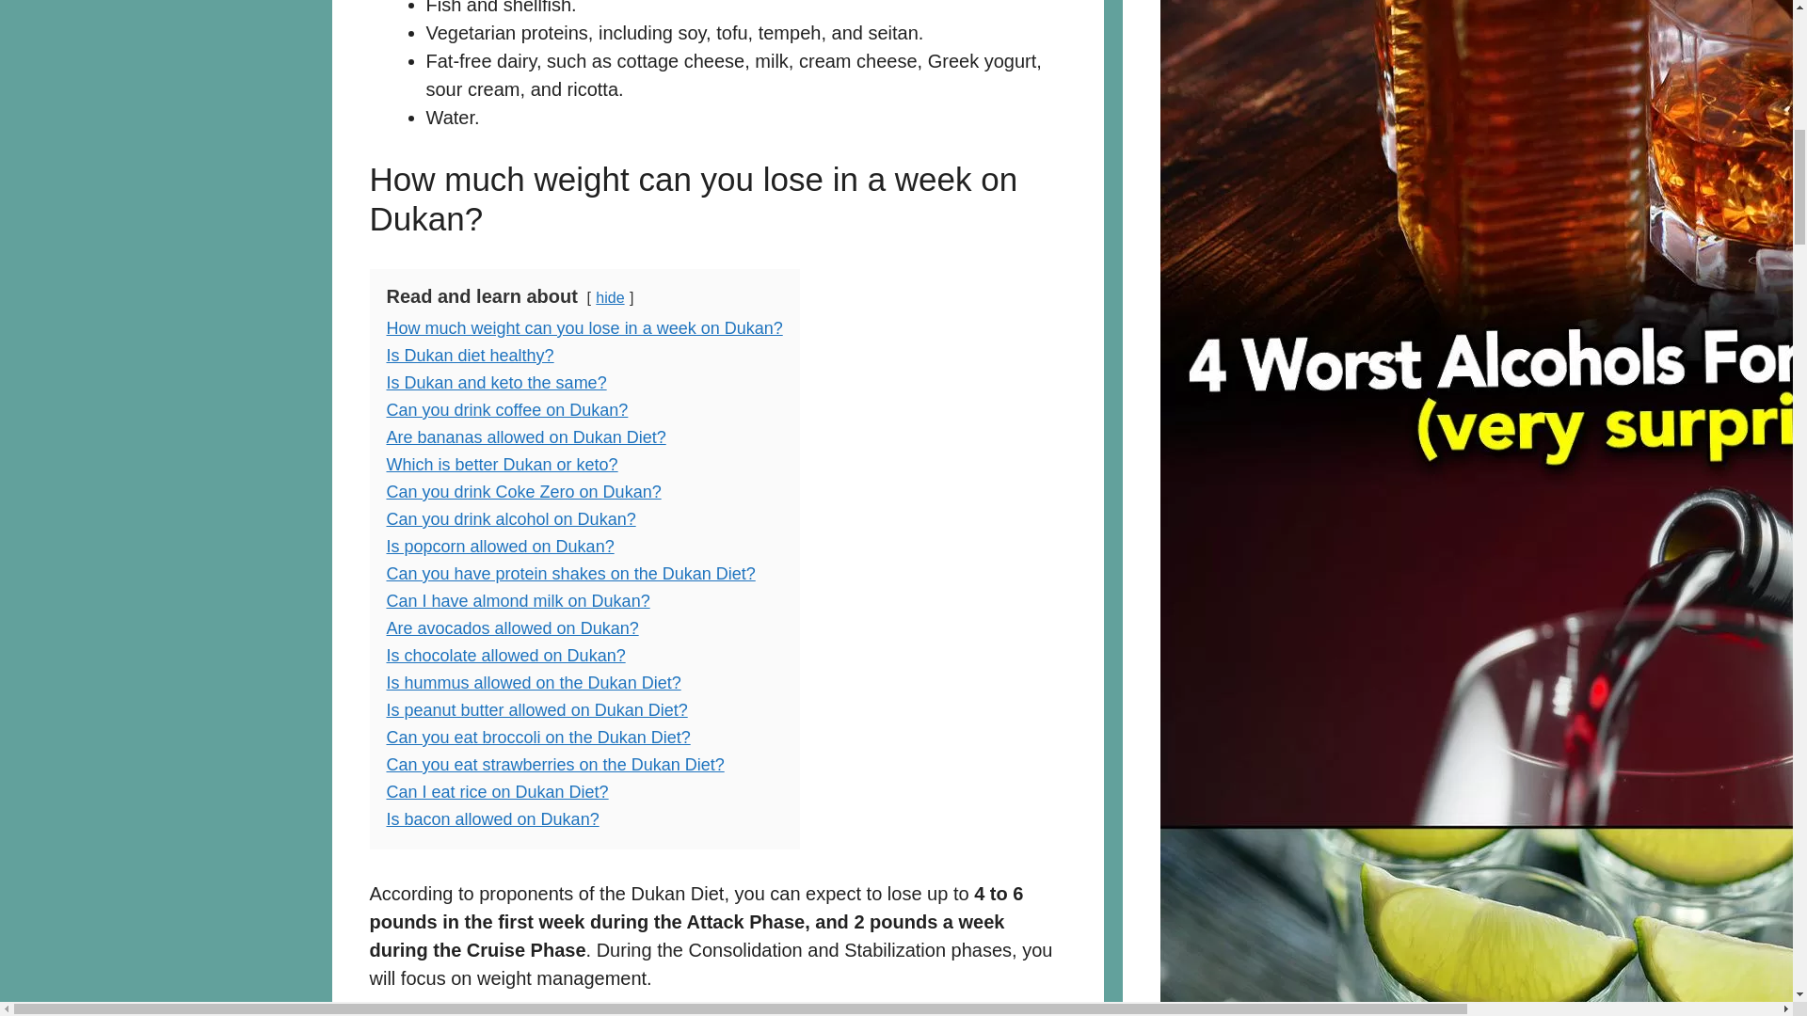 This screenshot has width=1807, height=1016. Describe the element at coordinates (518, 600) in the screenshot. I see `Can I have almond milk on Dukan?` at that location.